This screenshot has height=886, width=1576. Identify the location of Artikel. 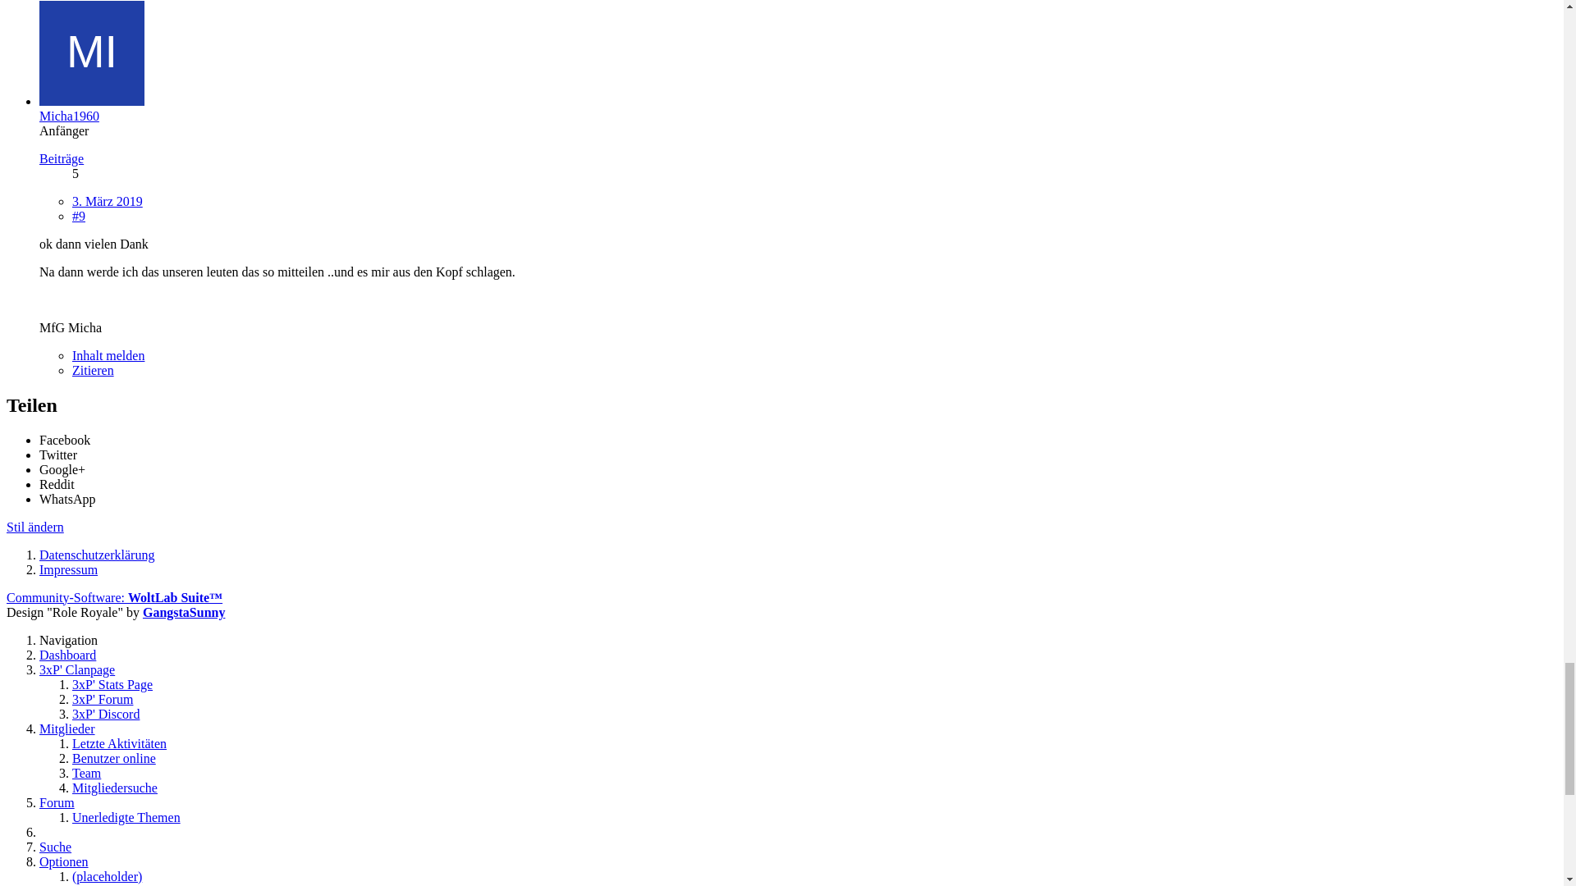
(57, 509).